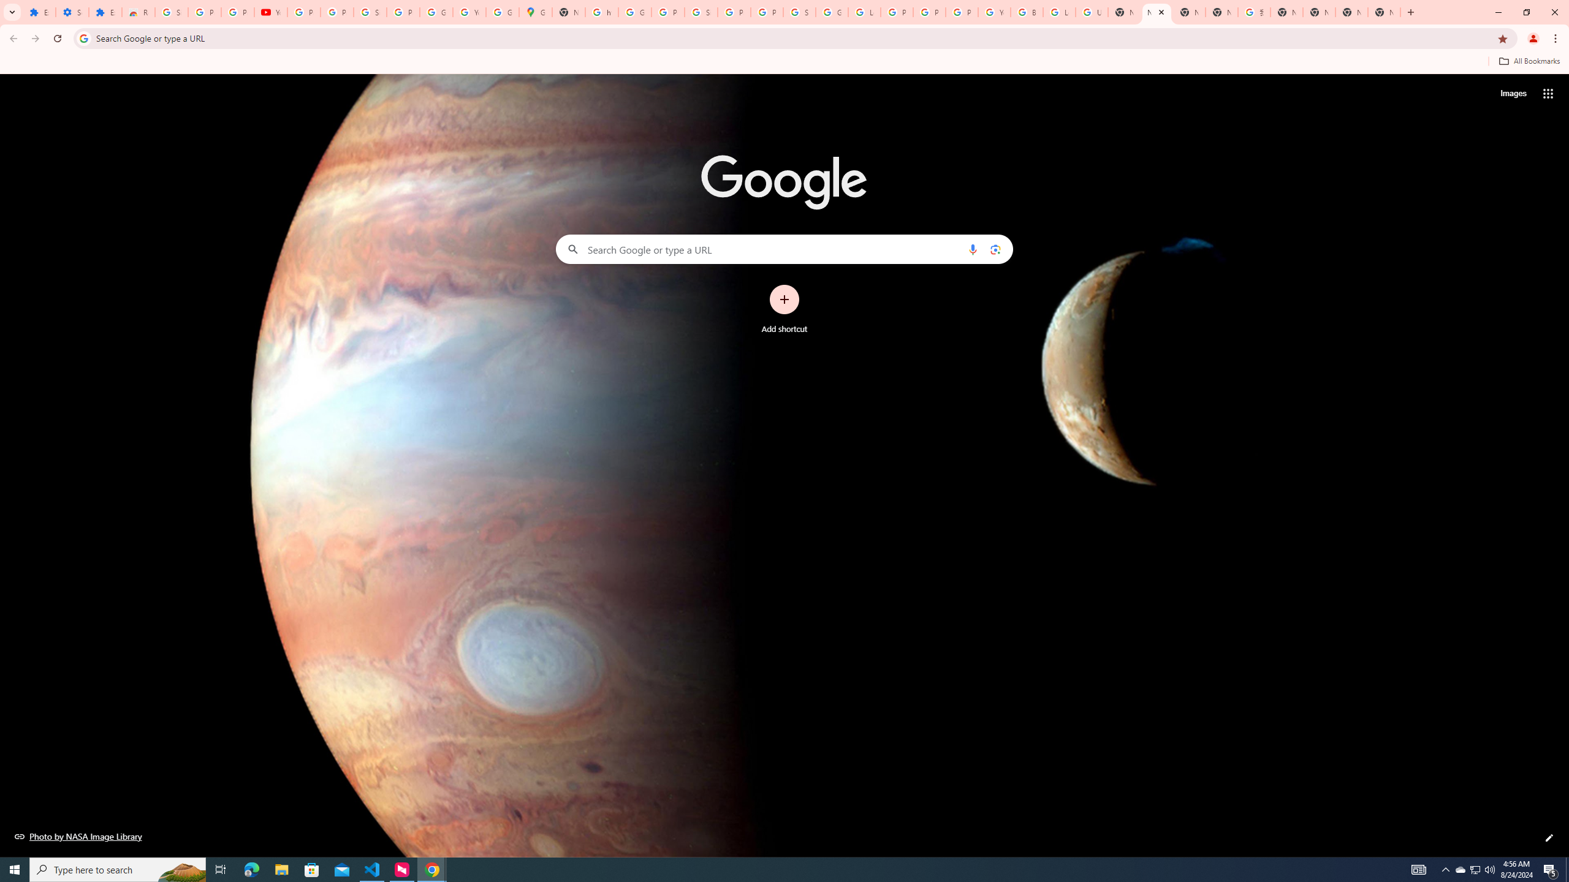  I want to click on Minimize, so click(1498, 12).